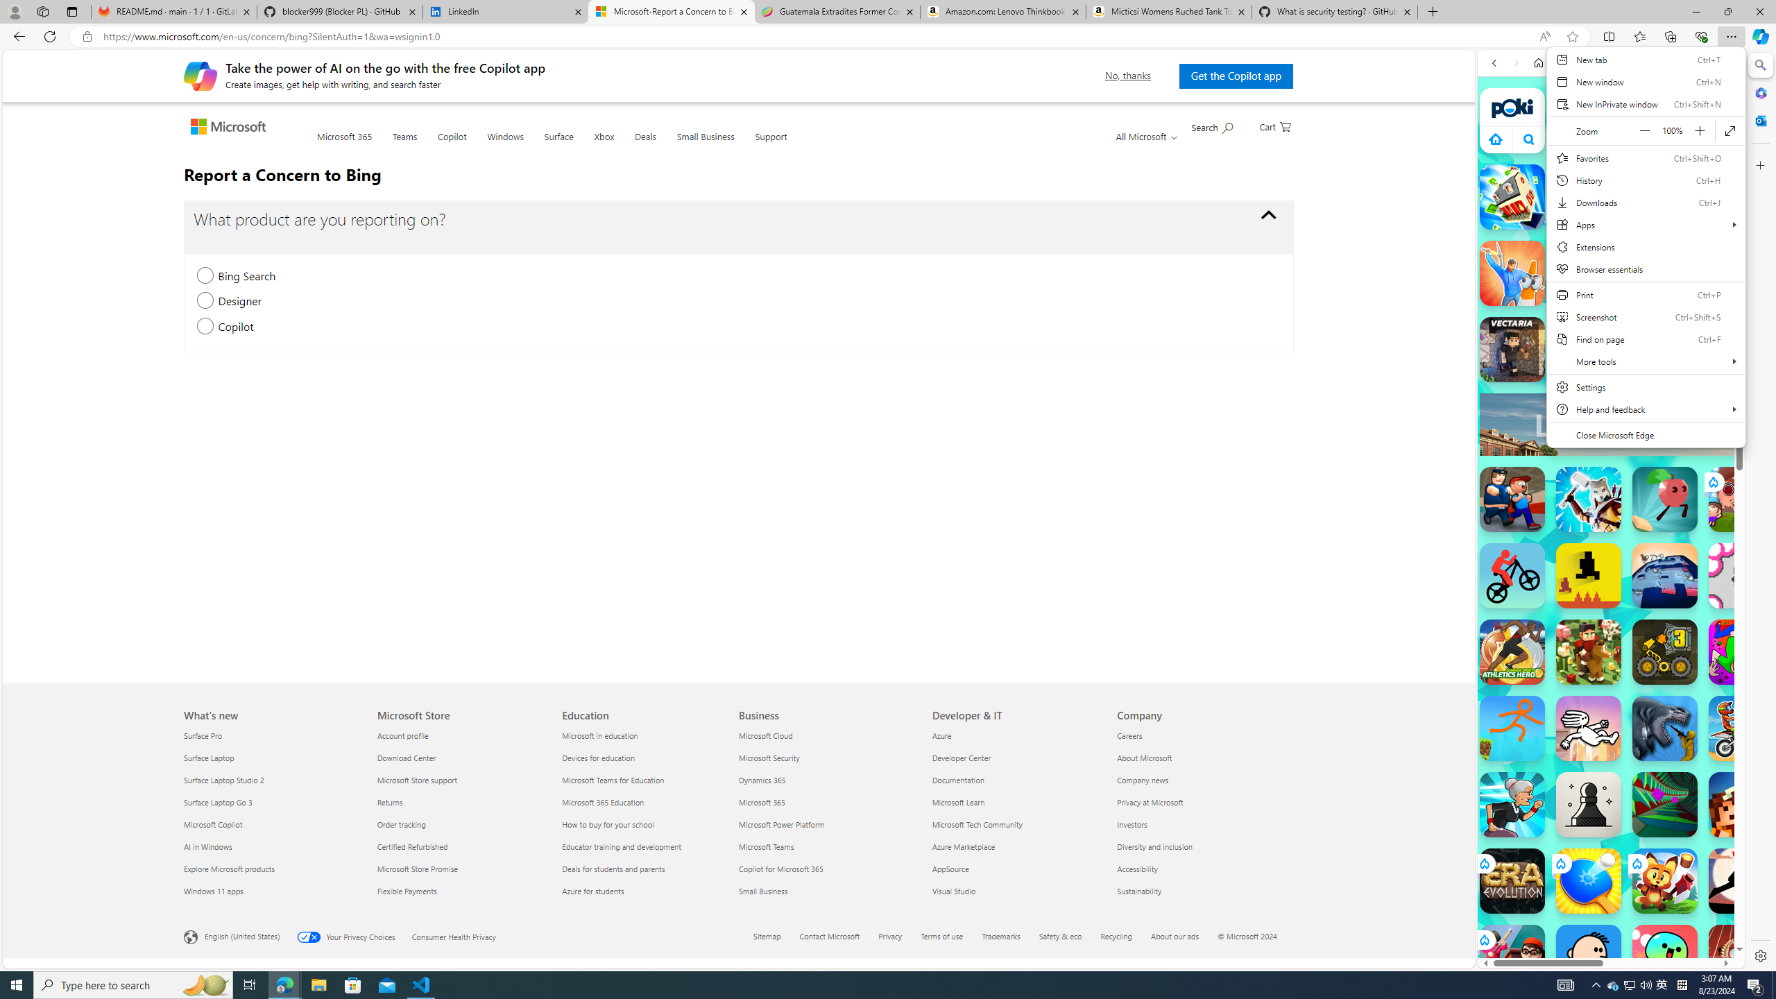 Image resolution: width=1776 pixels, height=999 pixels. I want to click on Microsoft Cloud Business, so click(765, 735).